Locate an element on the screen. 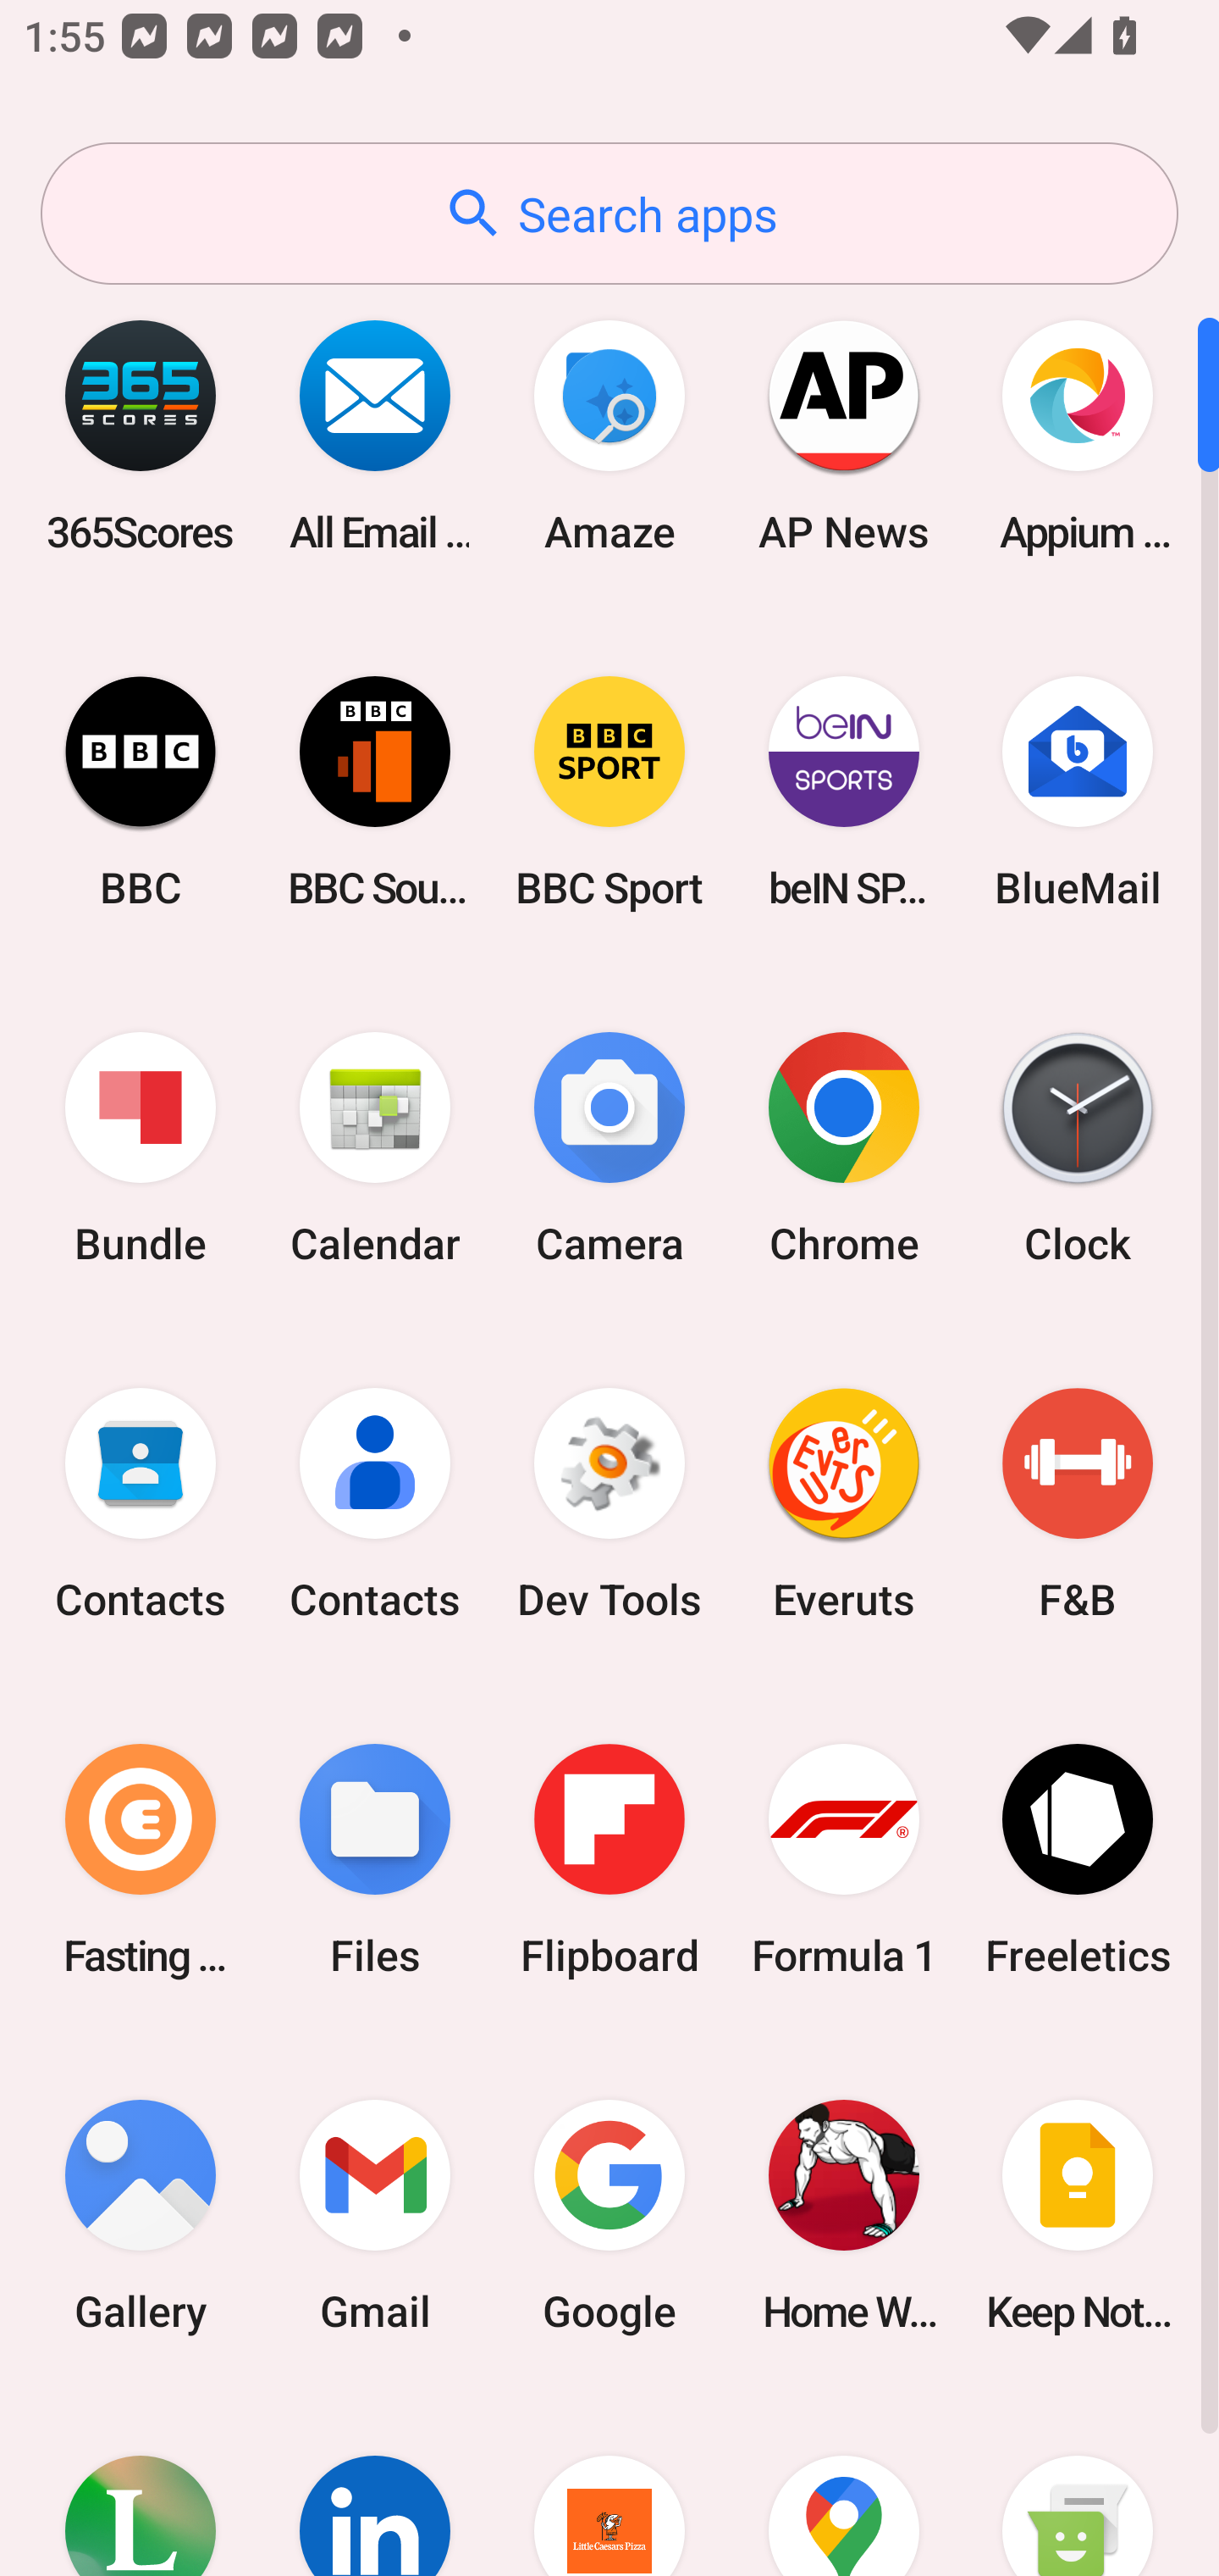  365Scores is located at coordinates (141, 436).